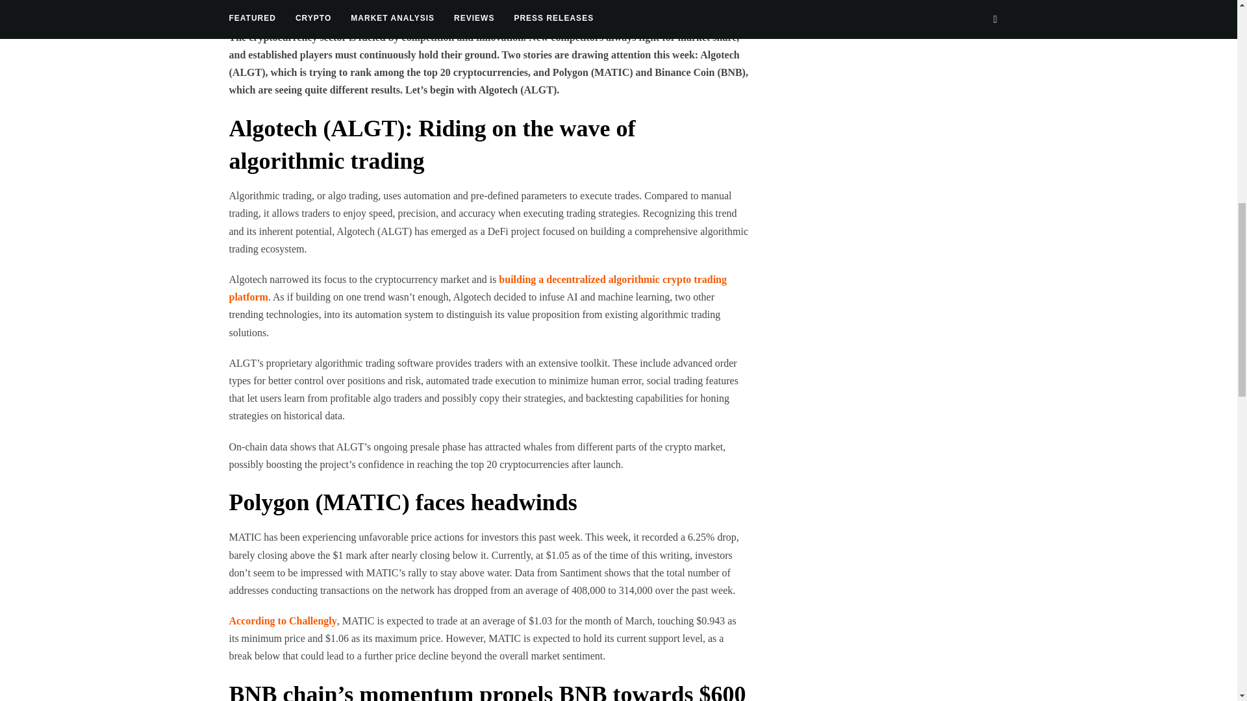  Describe the element at coordinates (318, 4) in the screenshot. I see `Null Transaction PR` at that location.